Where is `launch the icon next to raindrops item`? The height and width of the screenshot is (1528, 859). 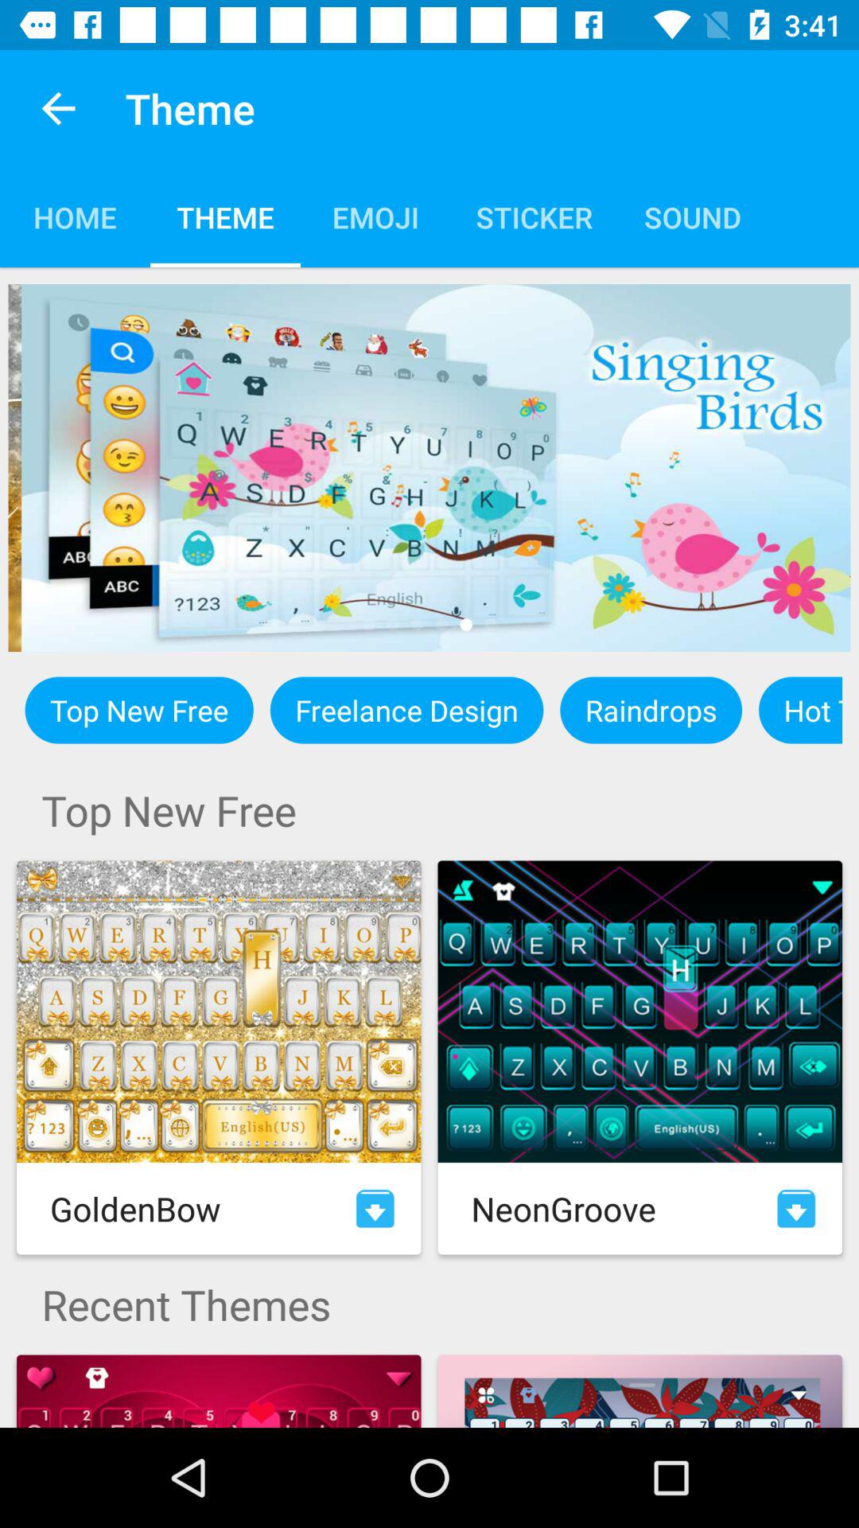 launch the icon next to raindrops item is located at coordinates (800, 710).